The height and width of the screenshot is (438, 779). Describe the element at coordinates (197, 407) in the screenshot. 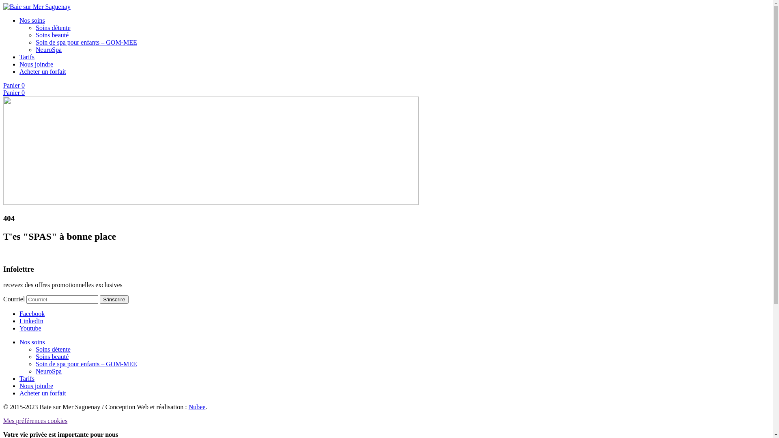

I see `Nubee` at that location.